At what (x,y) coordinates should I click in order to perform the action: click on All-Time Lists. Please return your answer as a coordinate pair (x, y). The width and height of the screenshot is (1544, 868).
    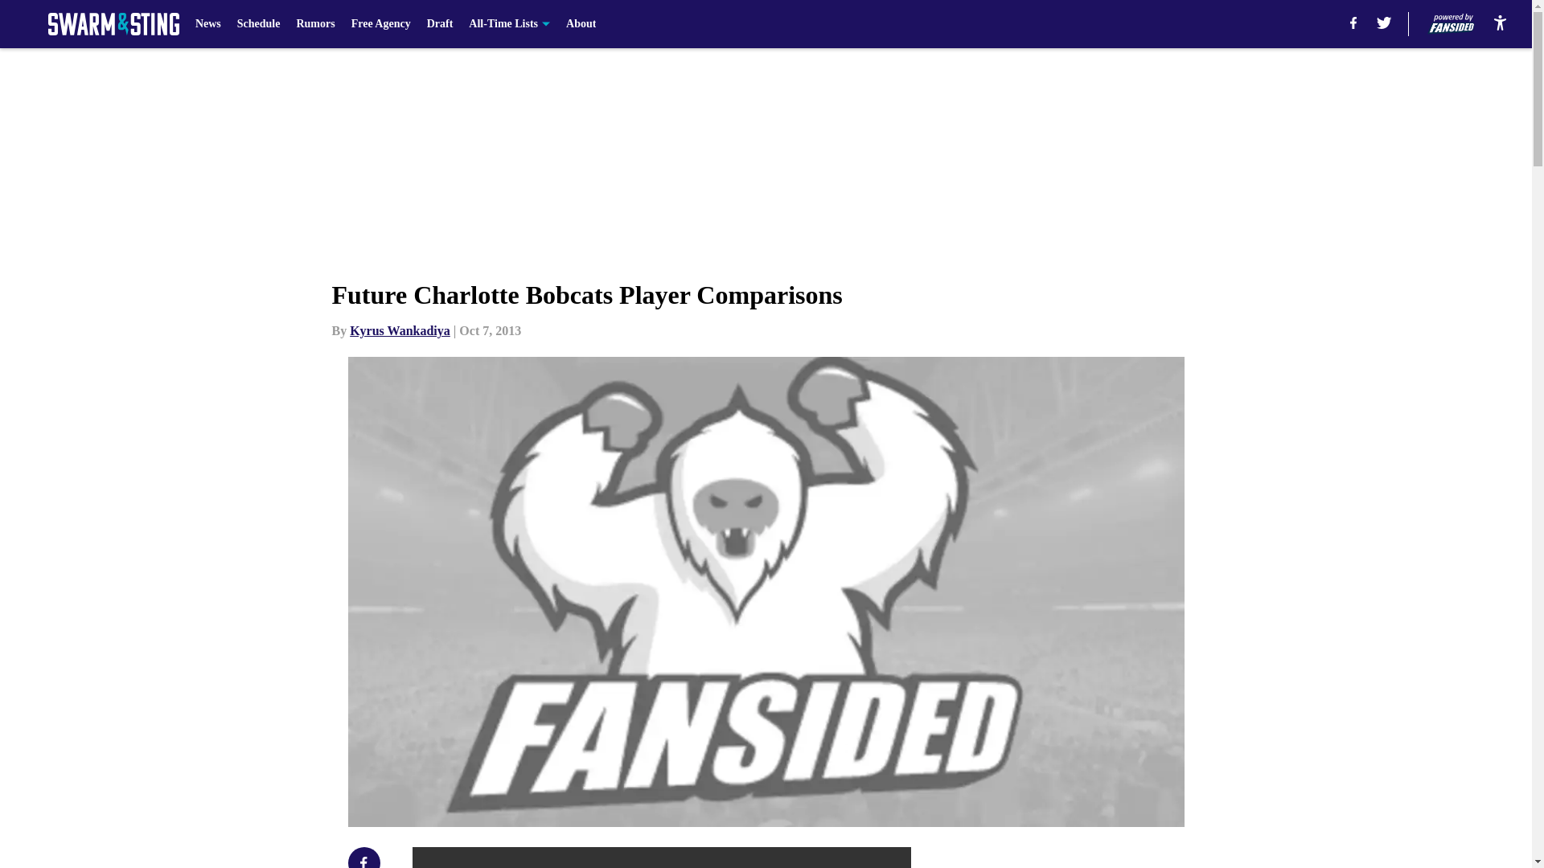
    Looking at the image, I should click on (509, 24).